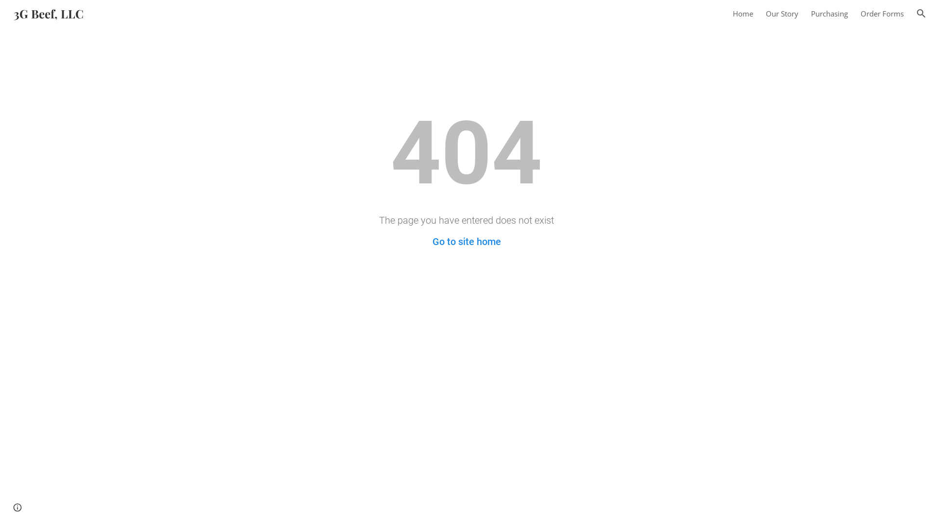  Describe the element at coordinates (882, 14) in the screenshot. I see `Order Forms` at that location.